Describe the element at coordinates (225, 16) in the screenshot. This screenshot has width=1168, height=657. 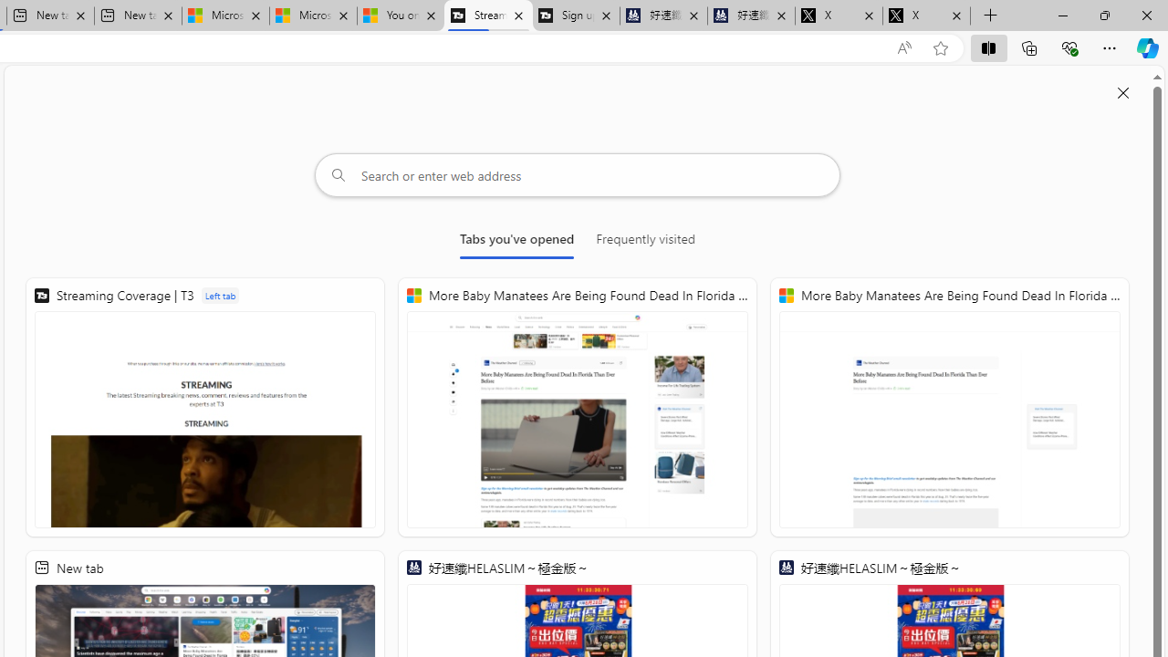
I see `Microsoft Start Sports` at that location.